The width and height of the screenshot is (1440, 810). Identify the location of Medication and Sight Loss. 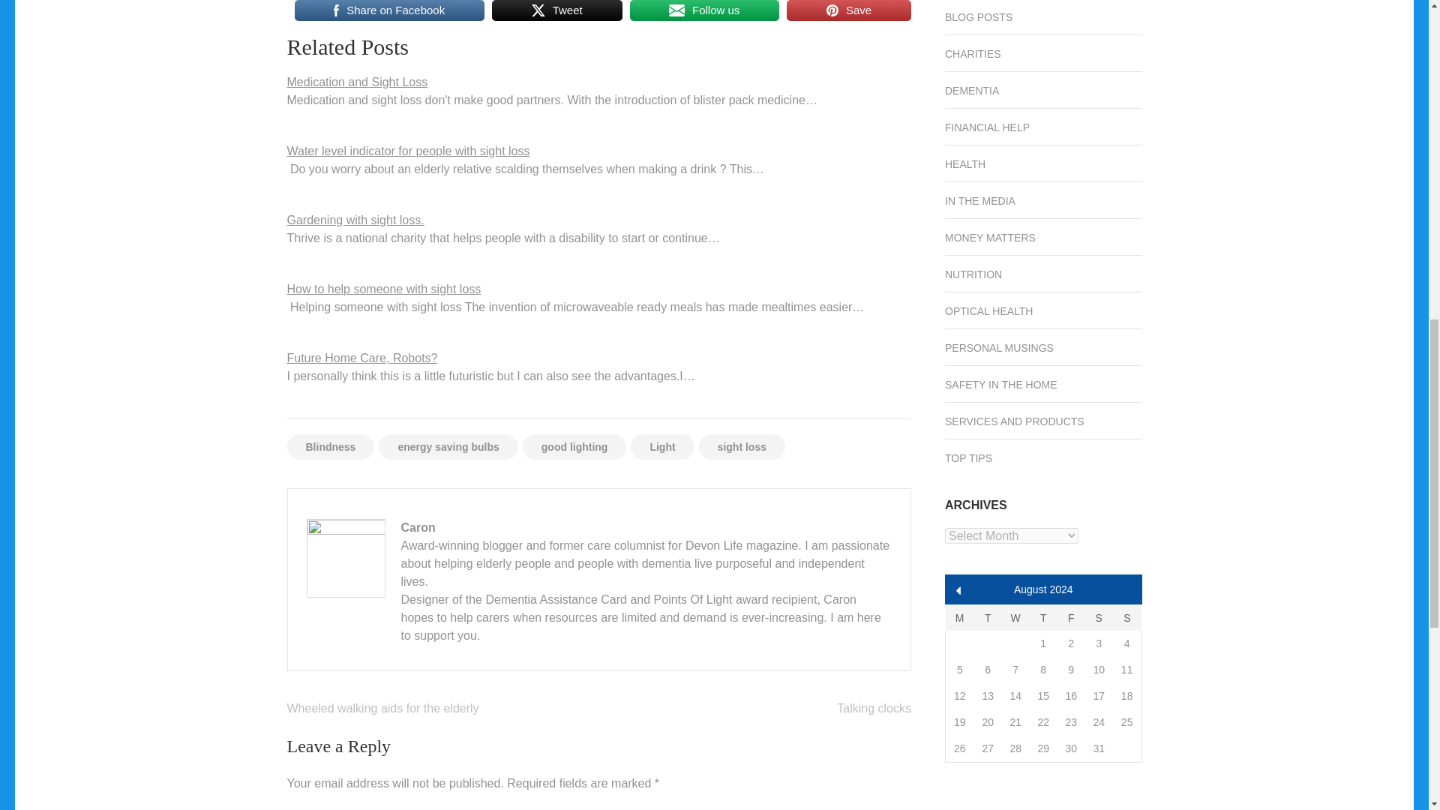
(357, 82).